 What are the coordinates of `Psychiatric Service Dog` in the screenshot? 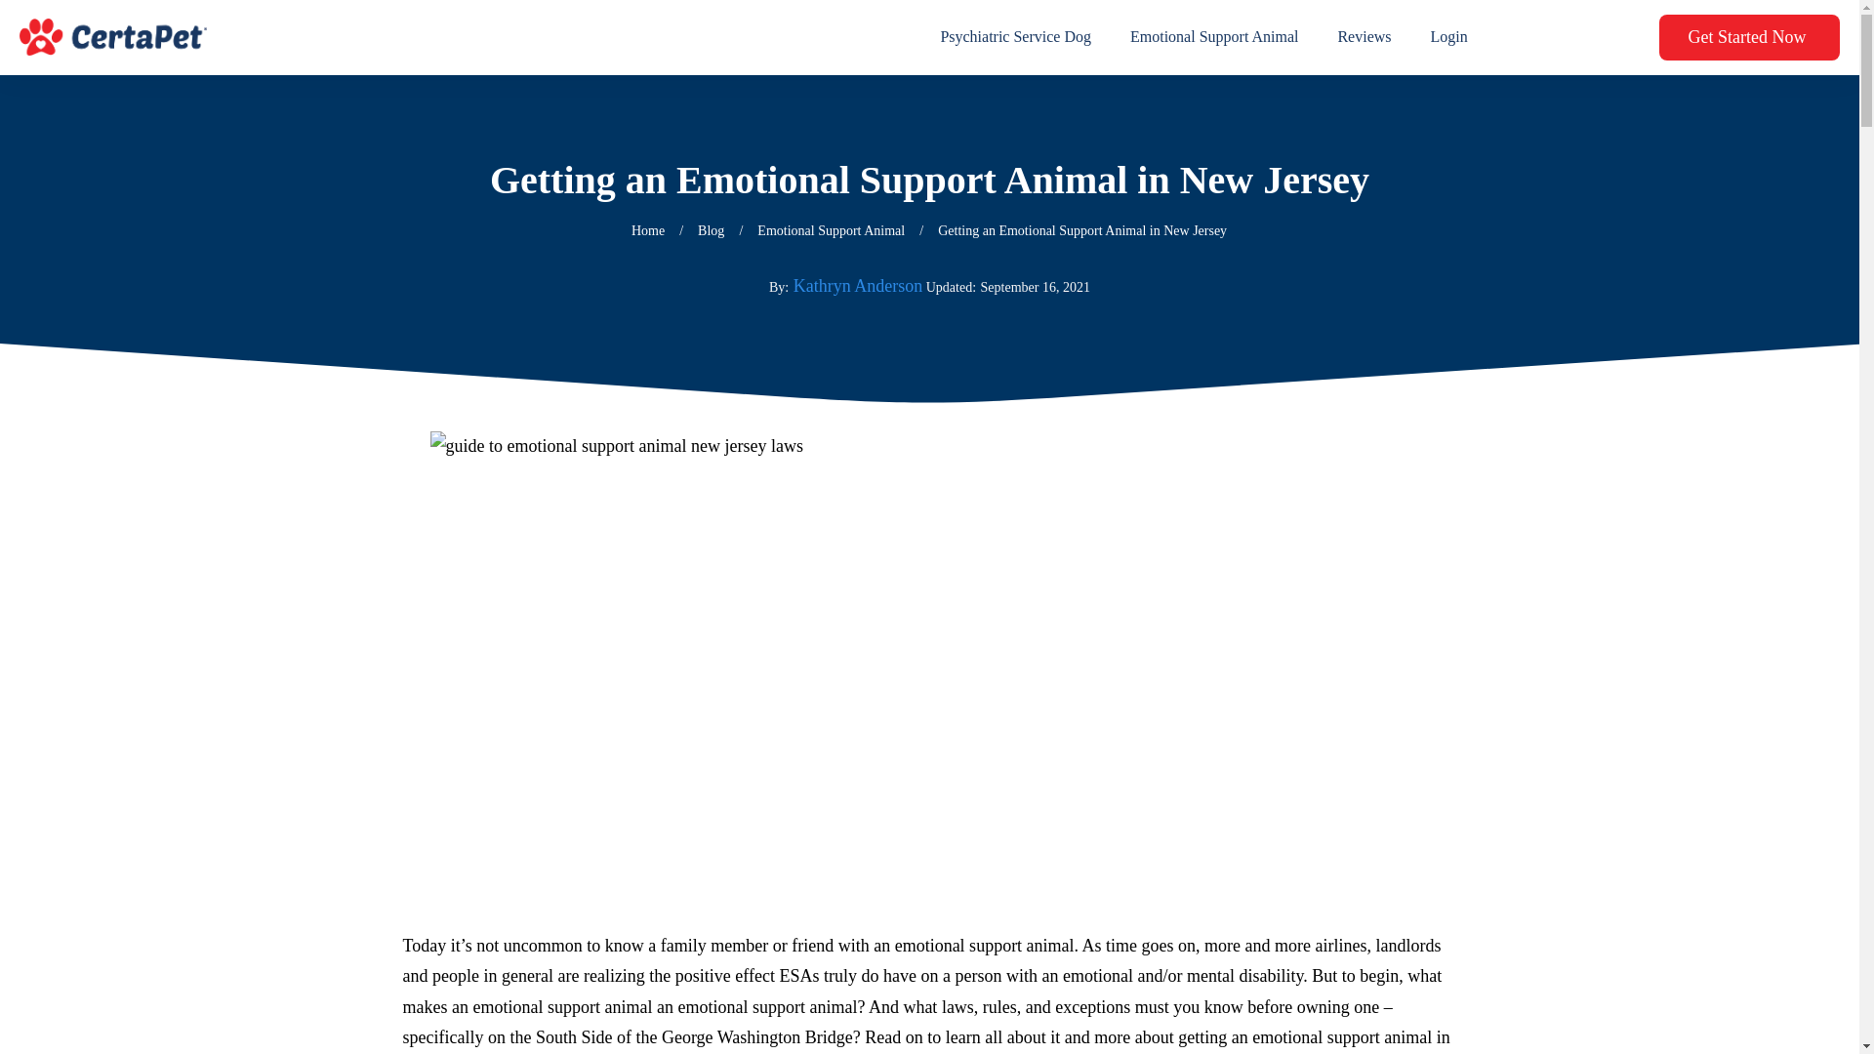 It's located at (1015, 37).